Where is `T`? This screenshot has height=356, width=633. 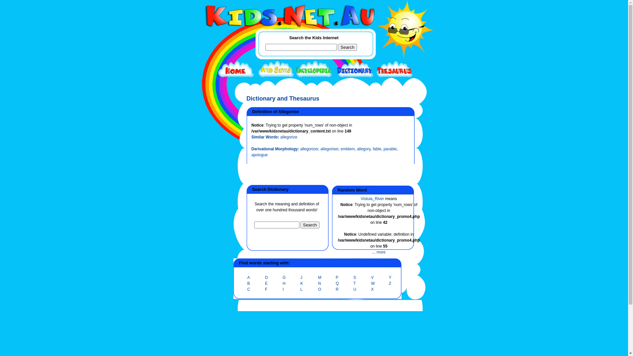 T is located at coordinates (355, 283).